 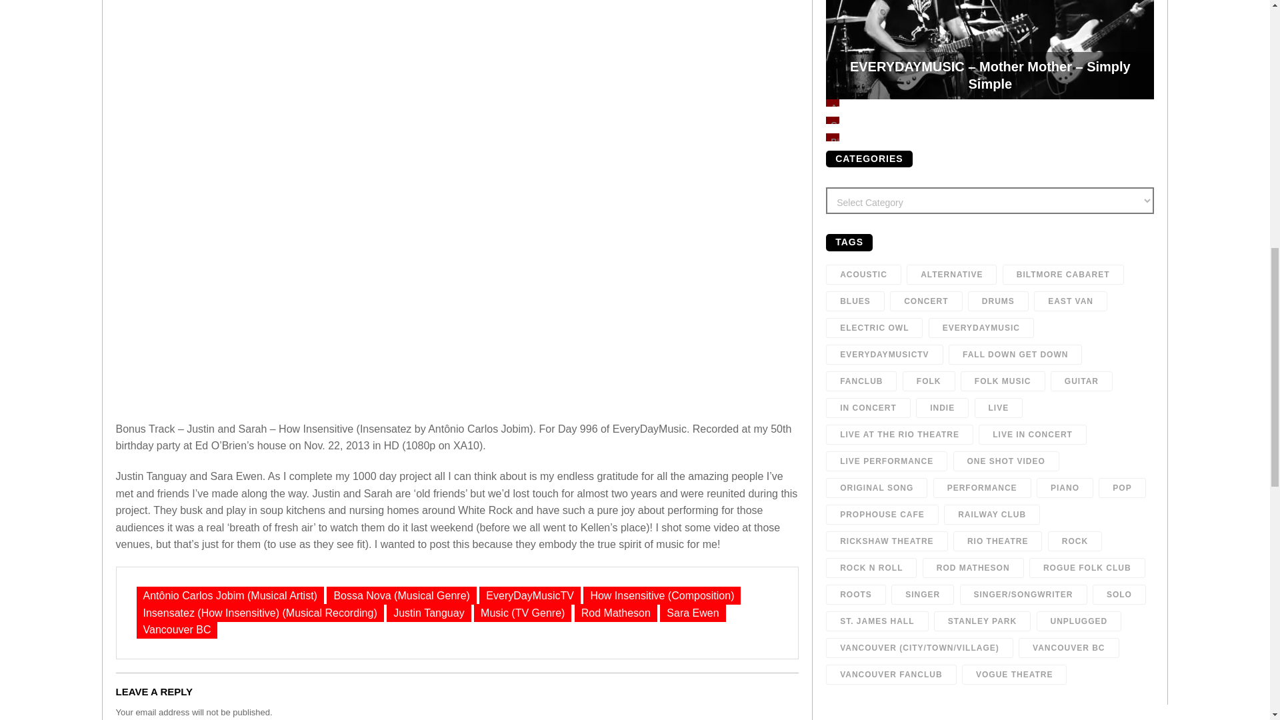 I want to click on Rod Matheson, so click(x=616, y=613).